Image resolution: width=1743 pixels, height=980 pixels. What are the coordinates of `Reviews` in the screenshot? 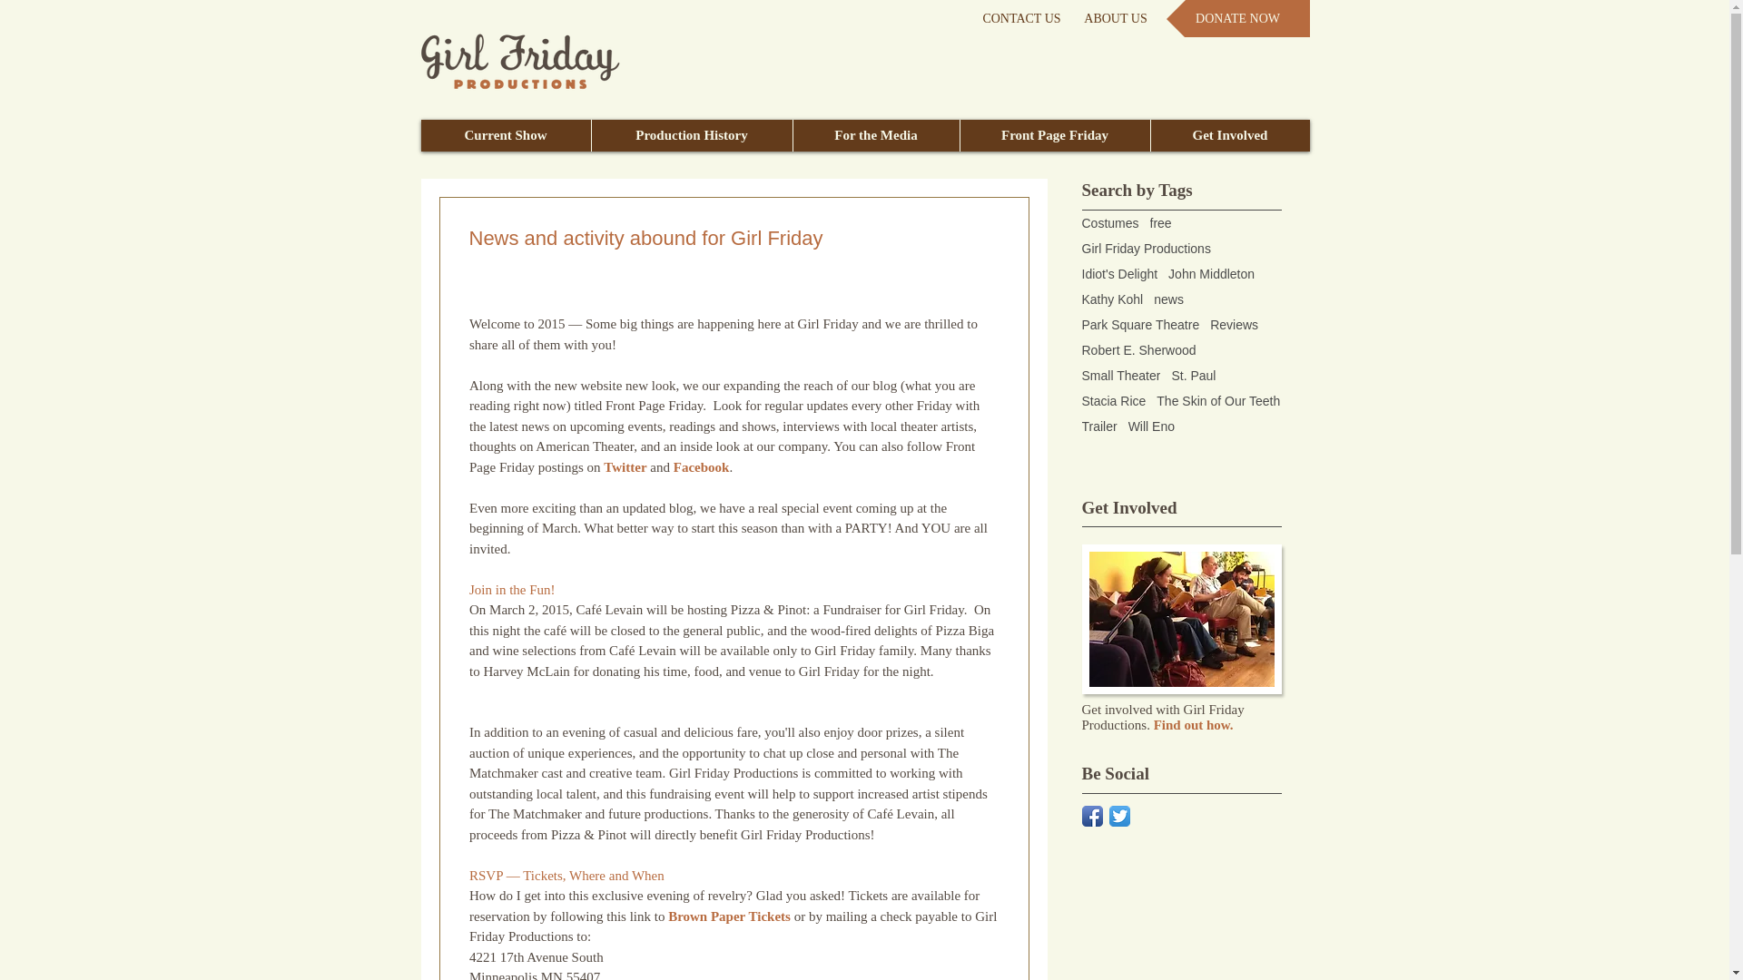 It's located at (1234, 325).